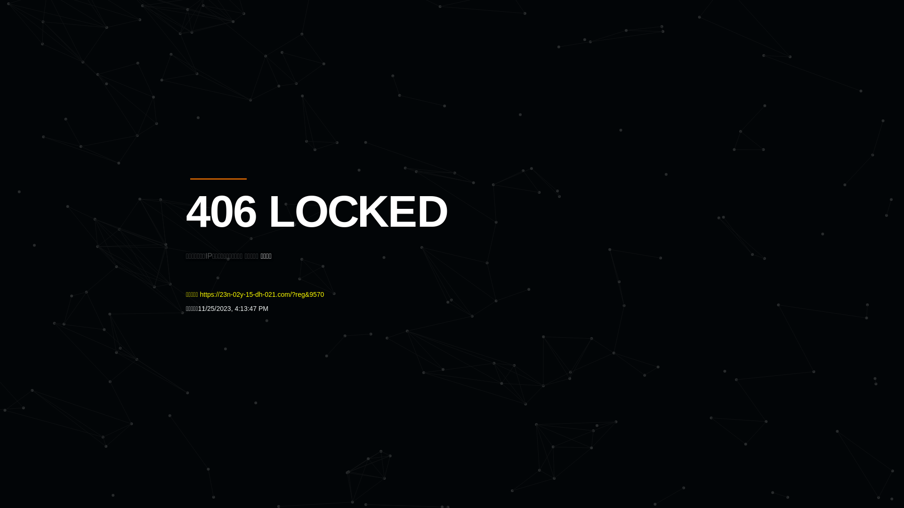 The width and height of the screenshot is (904, 508). Describe the element at coordinates (255, 54) in the screenshot. I see `Quatro` at that location.